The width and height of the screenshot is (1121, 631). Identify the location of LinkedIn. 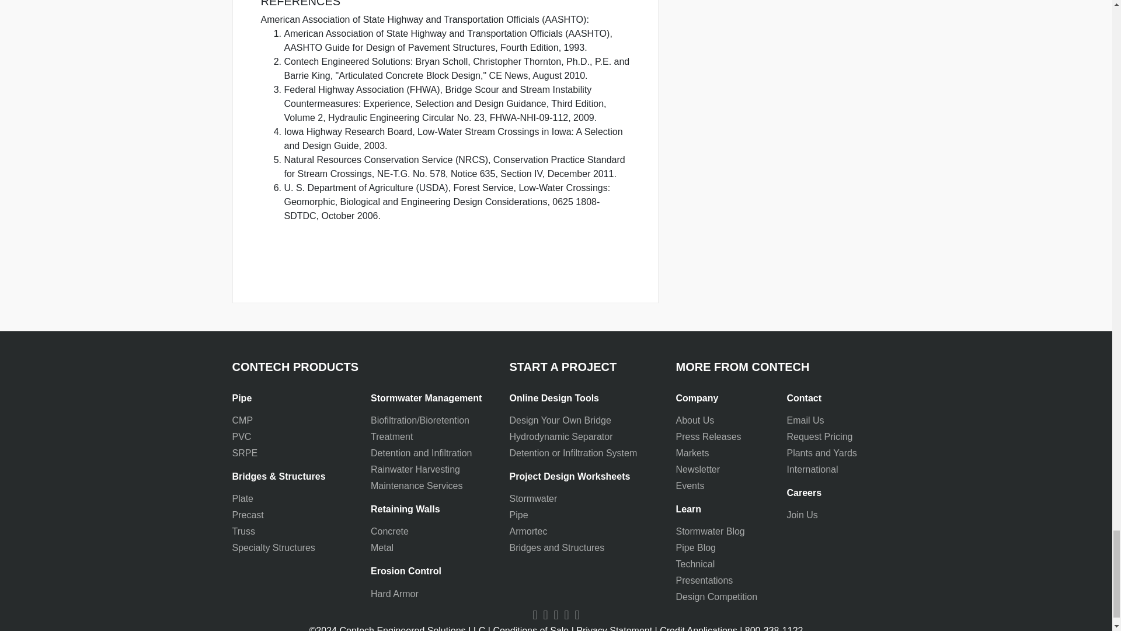
(556, 615).